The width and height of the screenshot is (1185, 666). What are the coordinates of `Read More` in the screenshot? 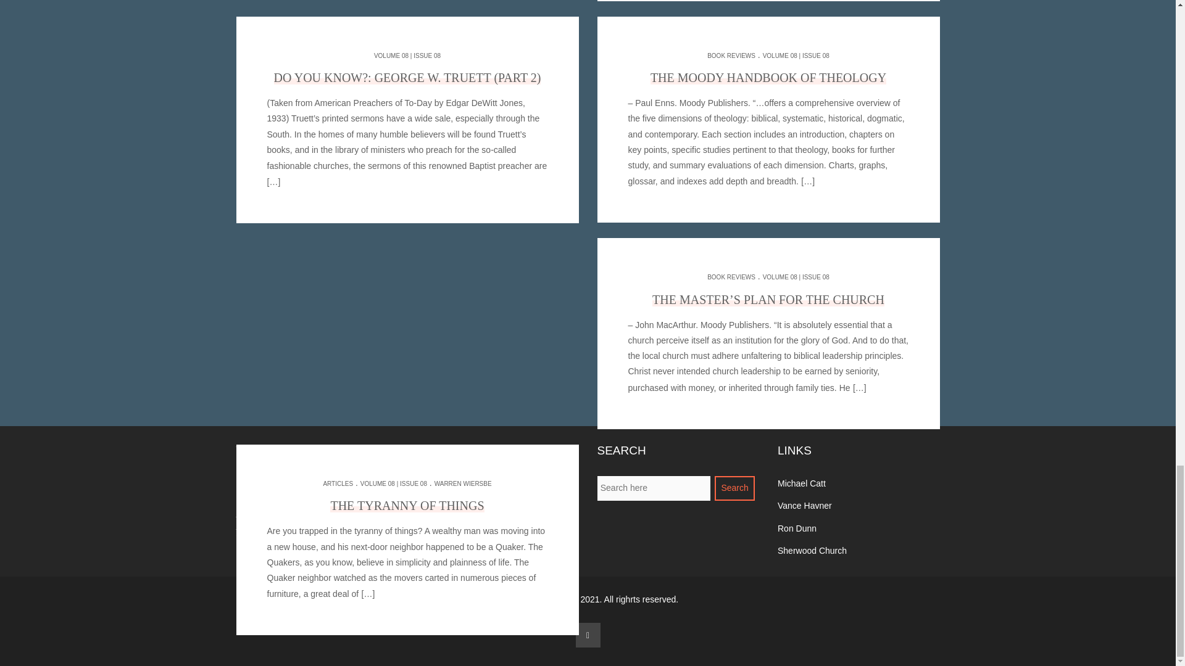 It's located at (367, 593).